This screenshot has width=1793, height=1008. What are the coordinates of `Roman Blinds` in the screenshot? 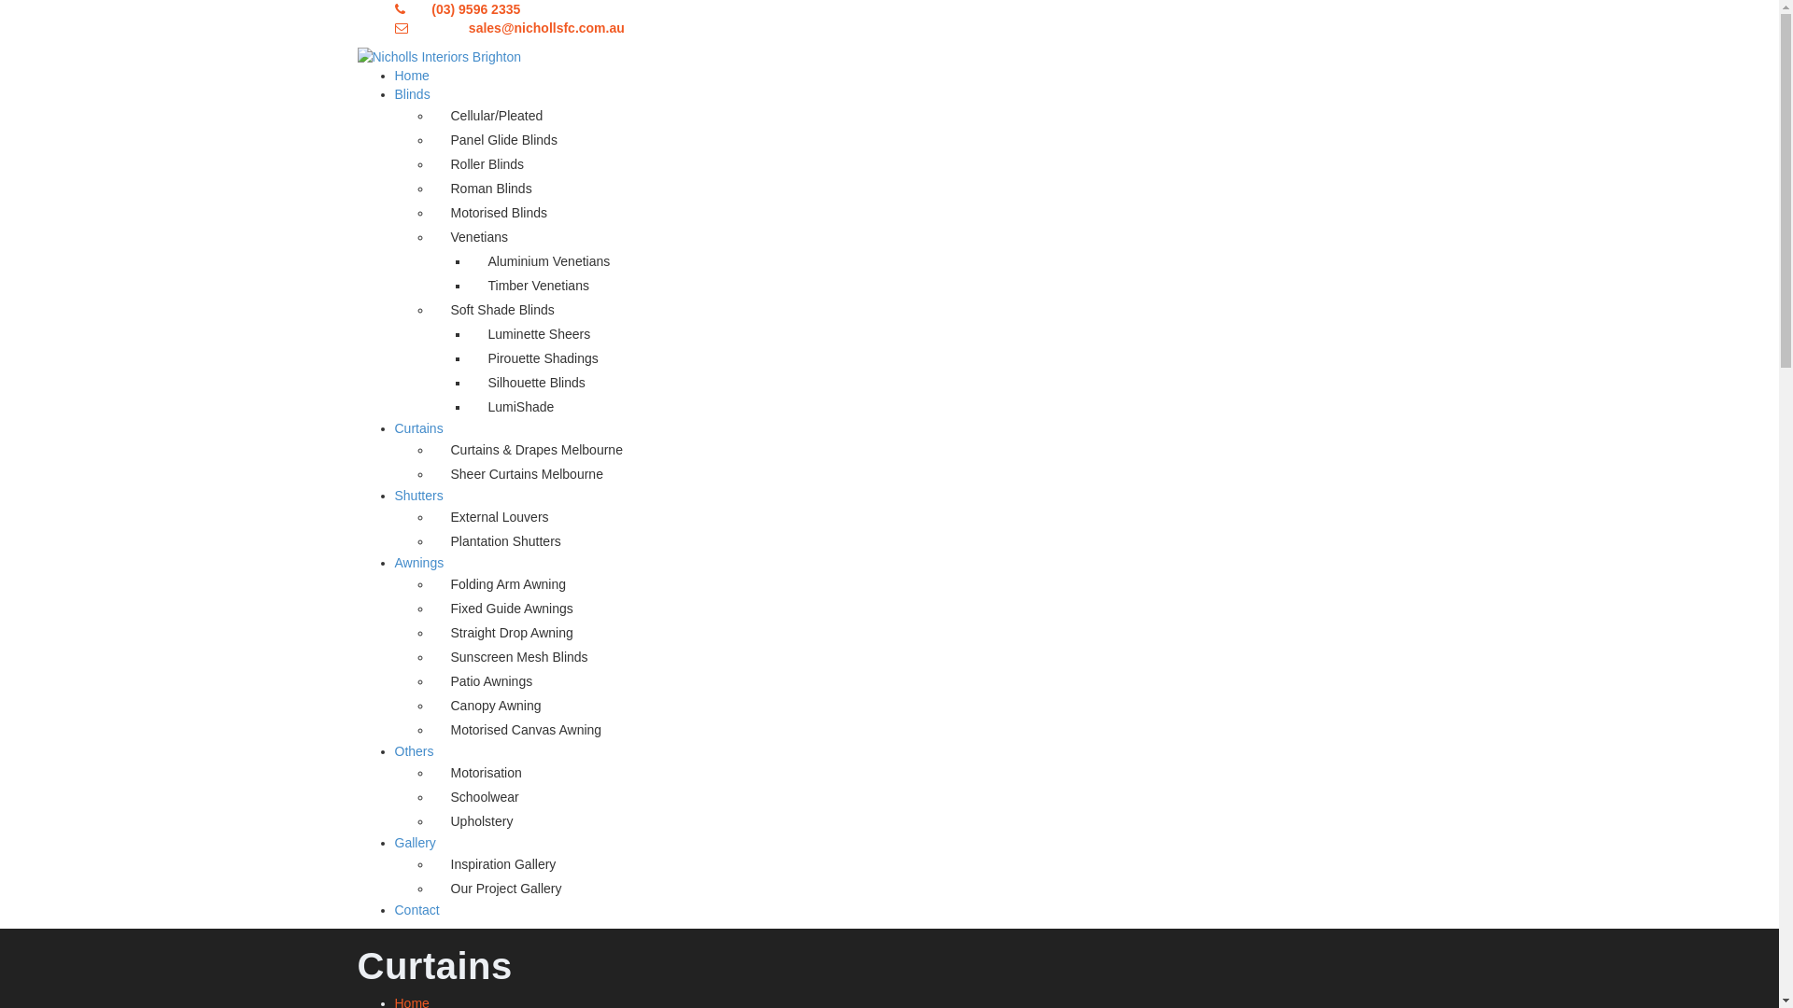 It's located at (926, 189).